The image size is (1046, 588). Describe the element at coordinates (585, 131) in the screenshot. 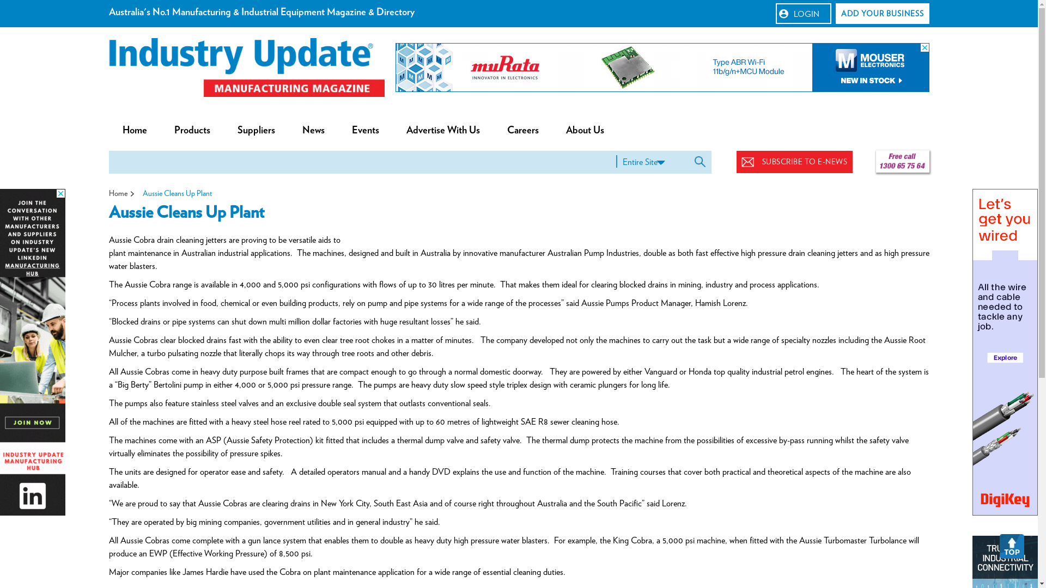

I see `About Us` at that location.